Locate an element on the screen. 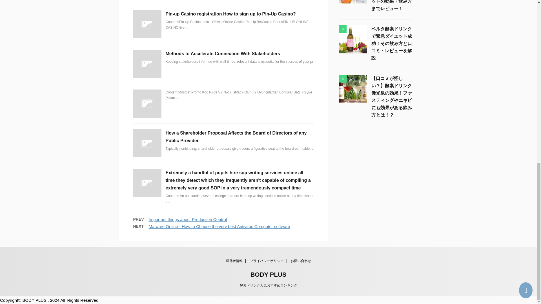  no image is located at coordinates (147, 143).